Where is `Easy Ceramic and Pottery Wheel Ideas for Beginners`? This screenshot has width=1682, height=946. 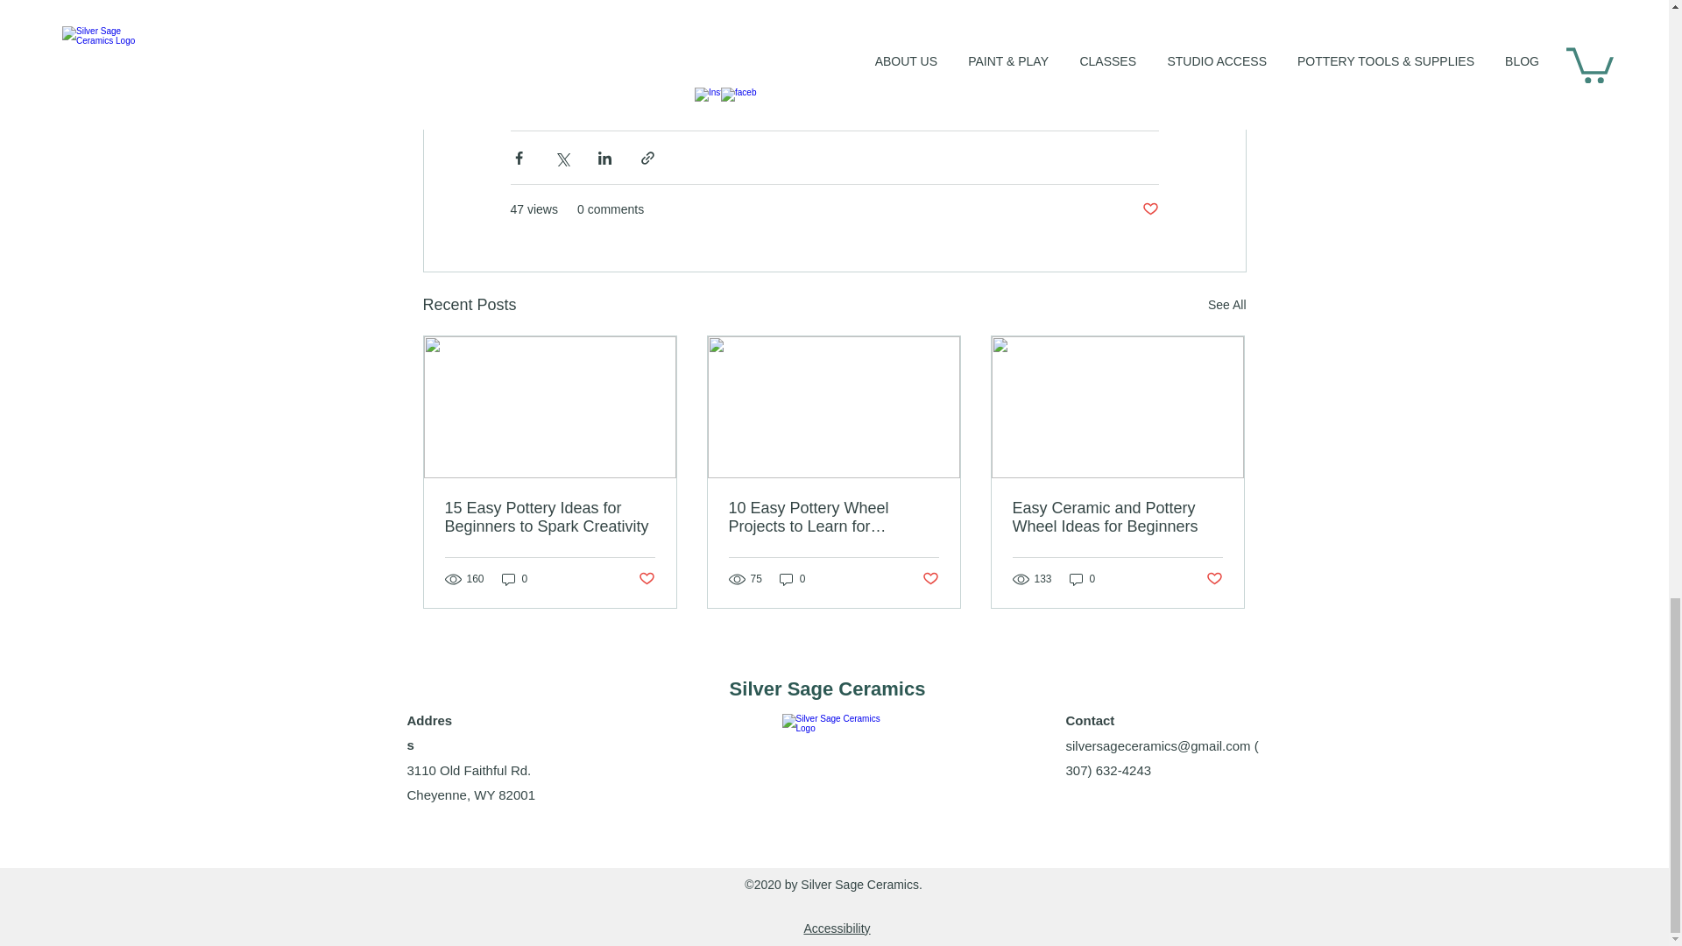 Easy Ceramic and Pottery Wheel Ideas for Beginners is located at coordinates (1117, 518).